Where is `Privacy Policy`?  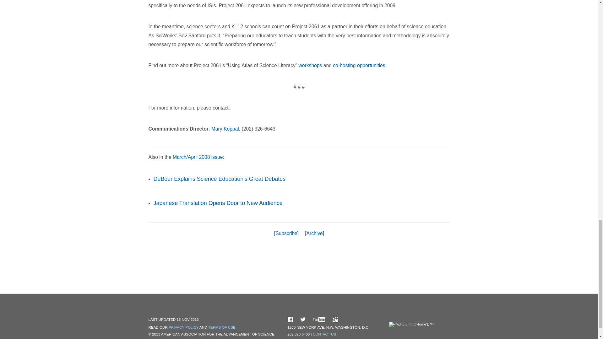 Privacy Policy is located at coordinates (184, 327).